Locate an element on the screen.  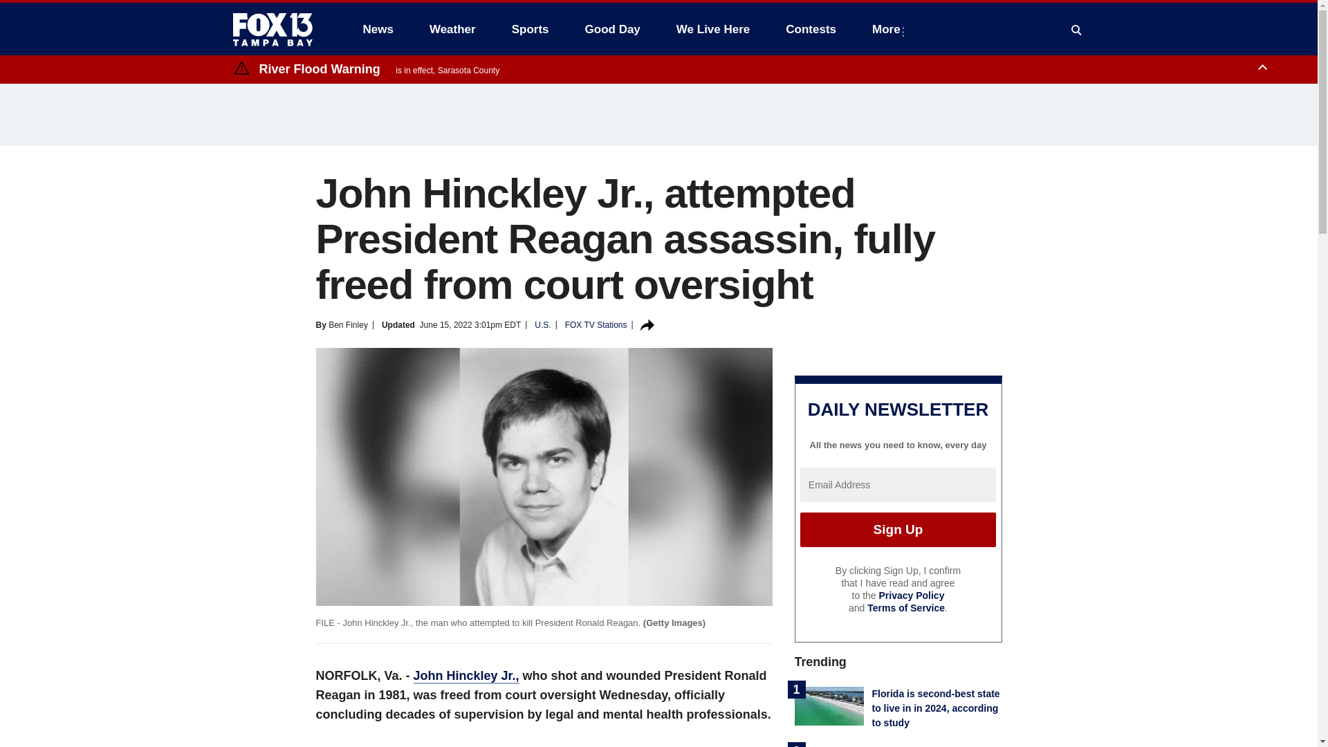
Sports is located at coordinates (530, 29).